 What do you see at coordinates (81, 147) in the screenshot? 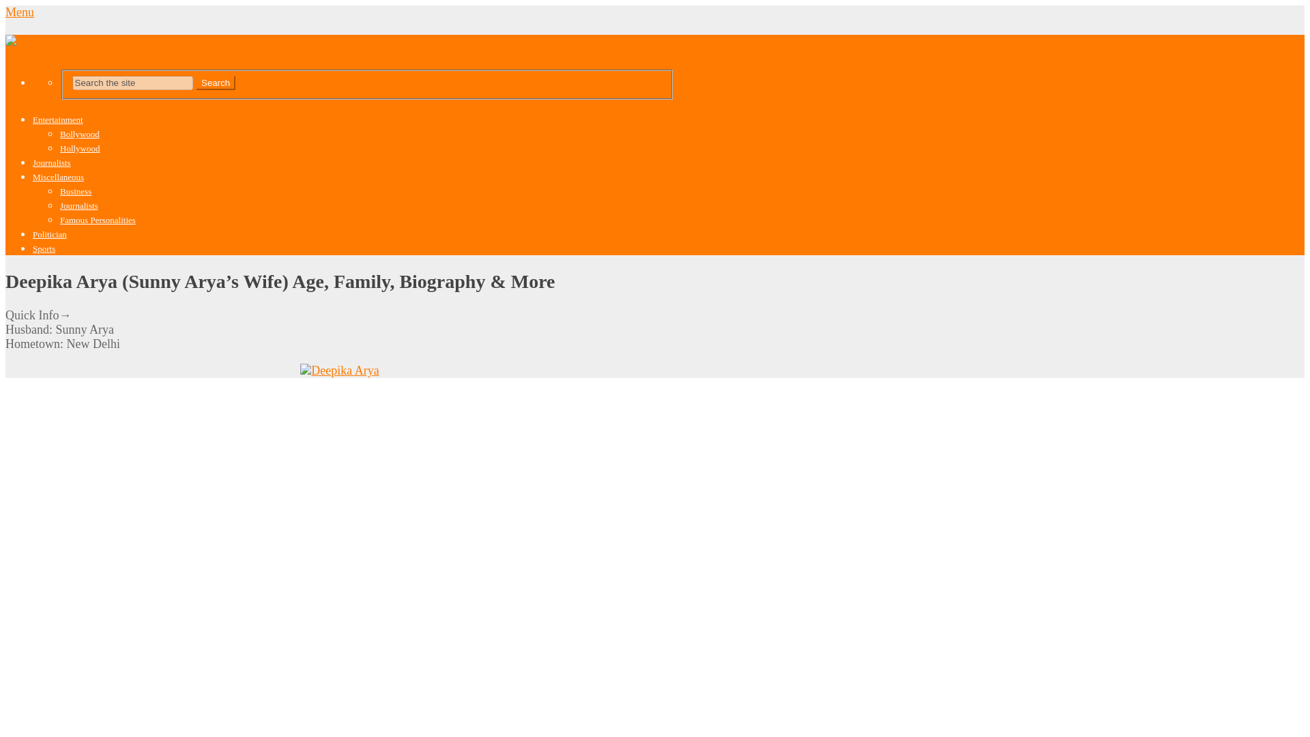
I see `Hollywood` at bounding box center [81, 147].